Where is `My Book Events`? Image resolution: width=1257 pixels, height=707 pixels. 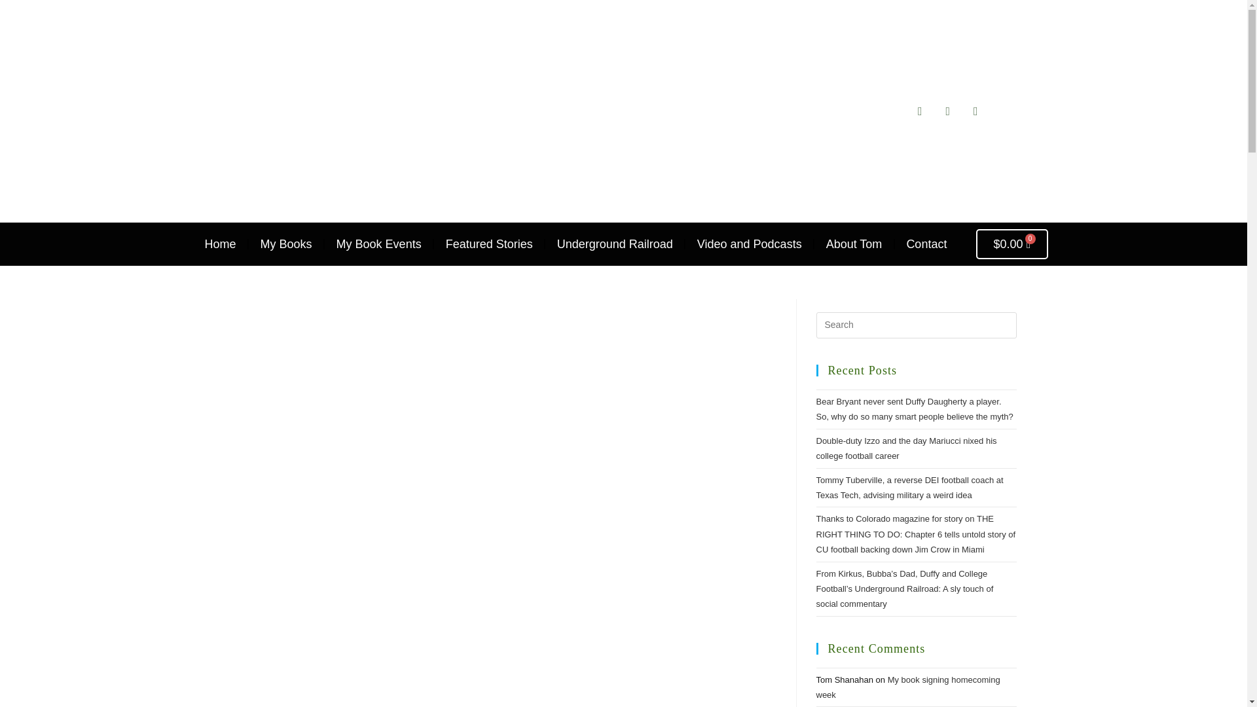
My Book Events is located at coordinates (378, 244).